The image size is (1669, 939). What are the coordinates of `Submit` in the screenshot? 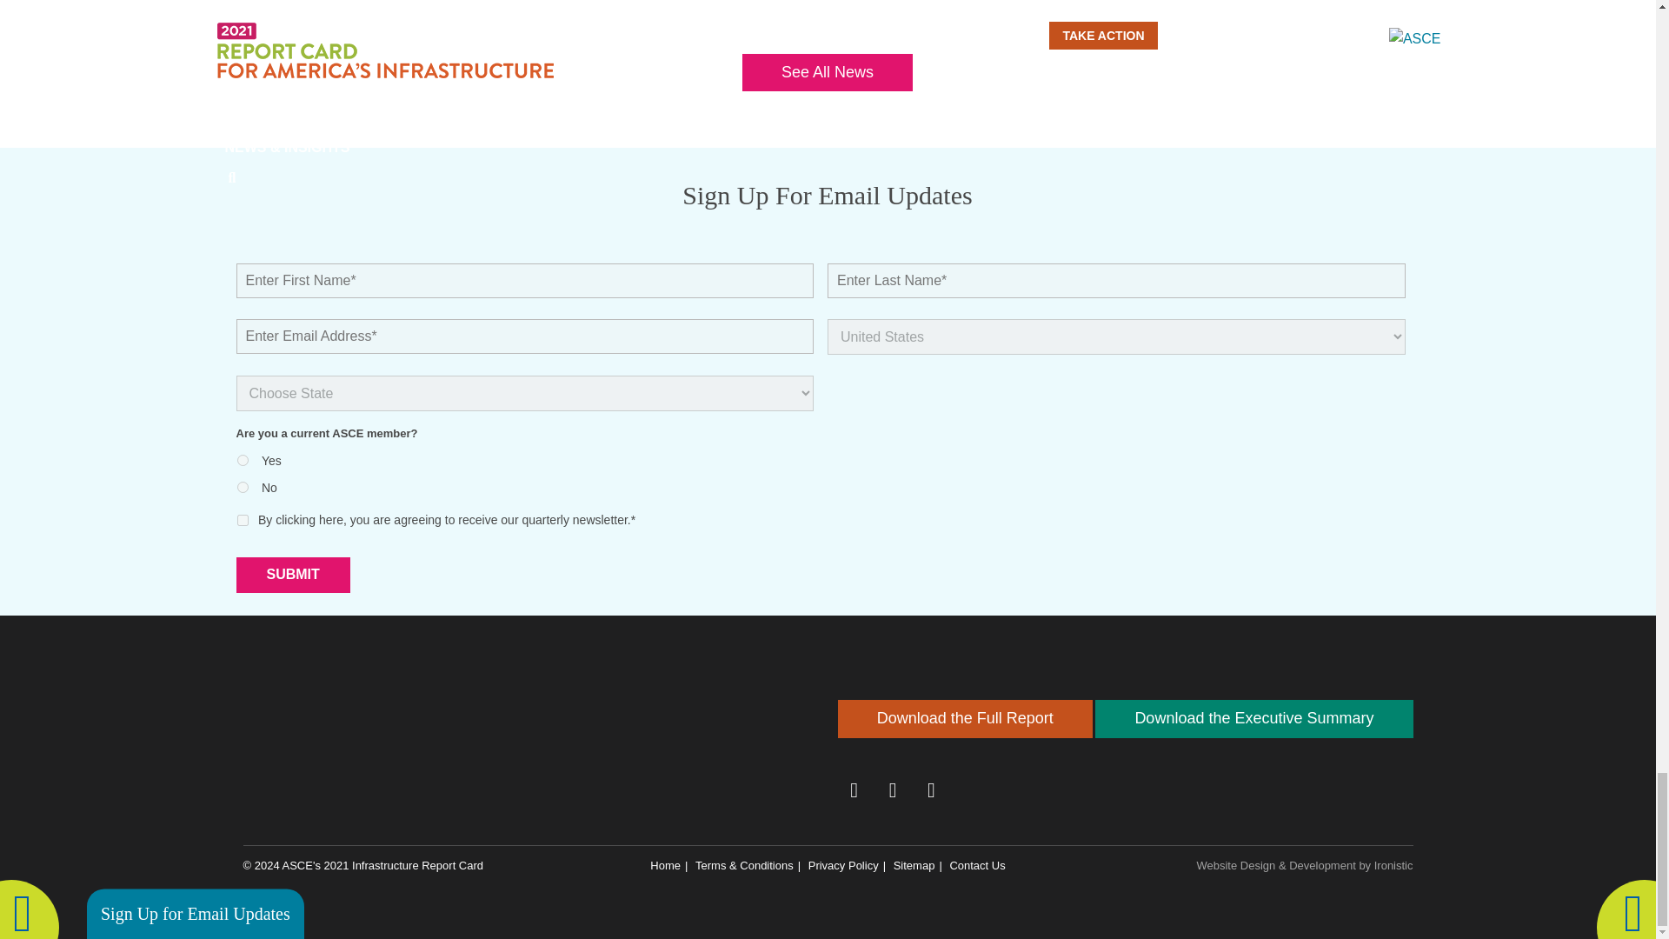 It's located at (294, 575).